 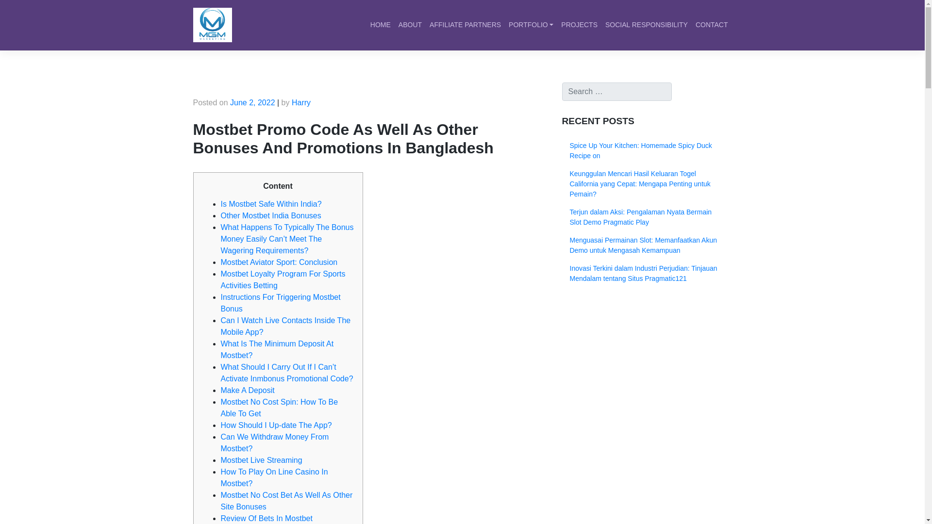 I want to click on PORTFOLIO, so click(x=531, y=25).